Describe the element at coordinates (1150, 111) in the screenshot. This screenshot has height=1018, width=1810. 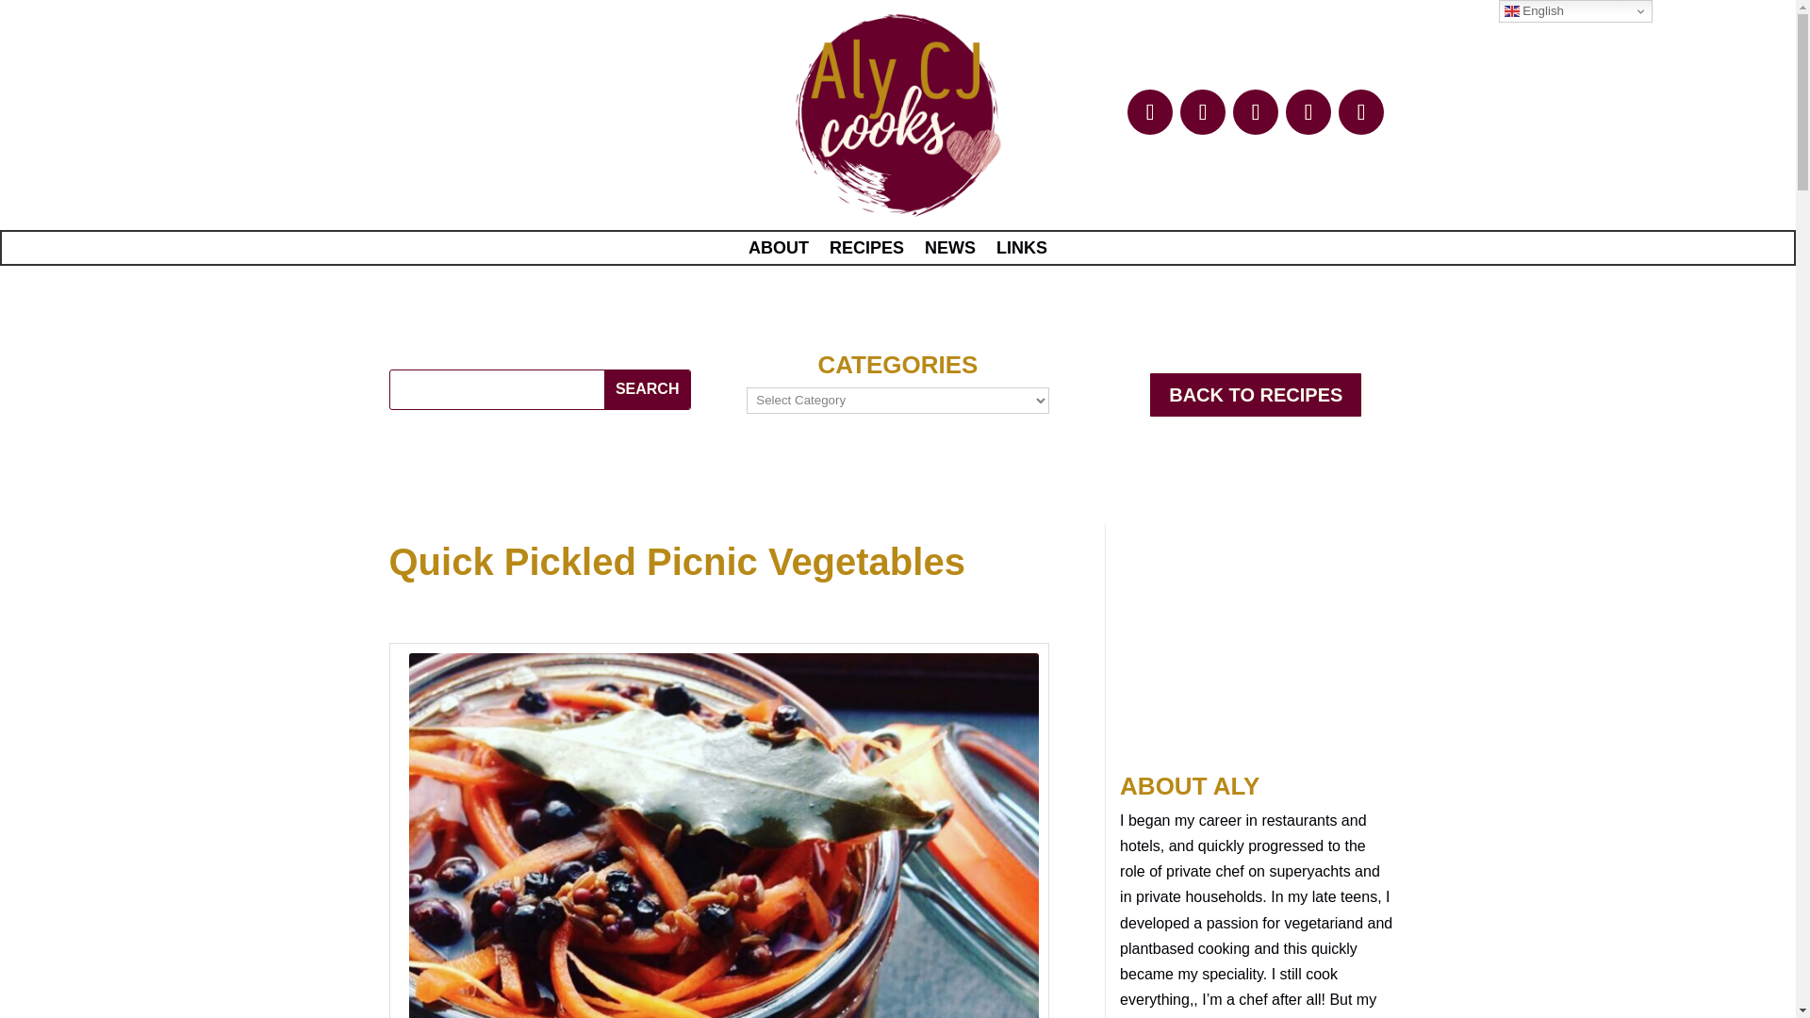
I see `Follow on Facebook` at that location.